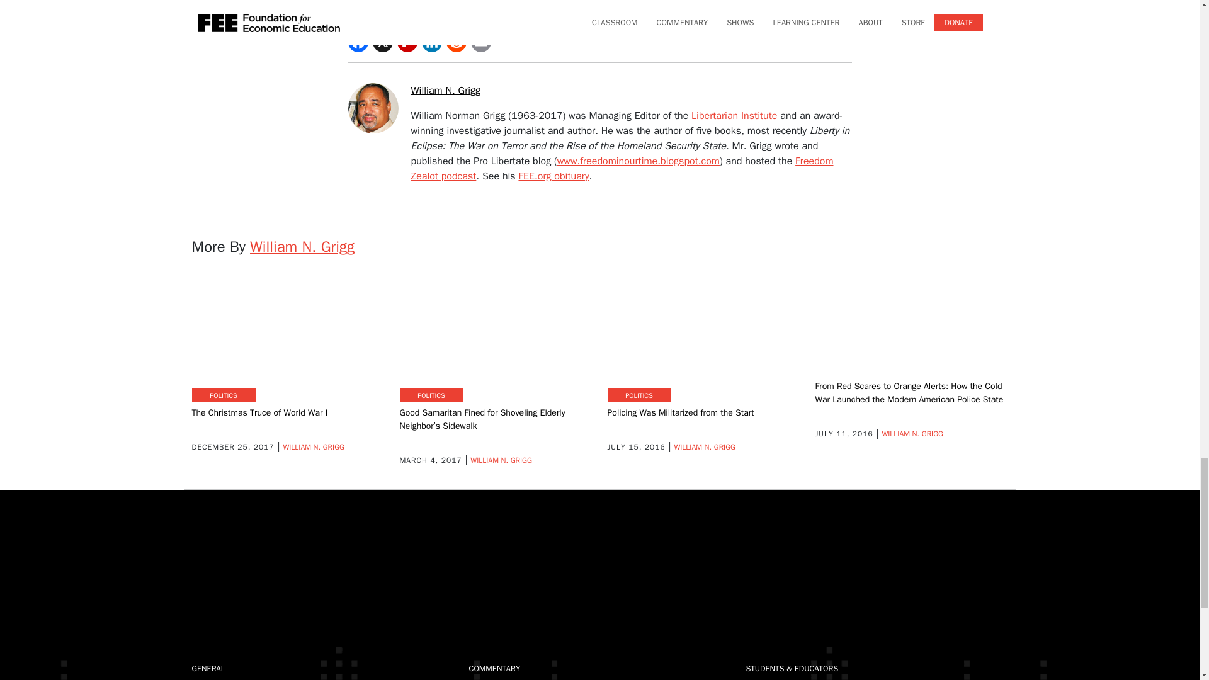 This screenshot has width=1209, height=680. What do you see at coordinates (407, 42) in the screenshot?
I see `Flipboard` at bounding box center [407, 42].